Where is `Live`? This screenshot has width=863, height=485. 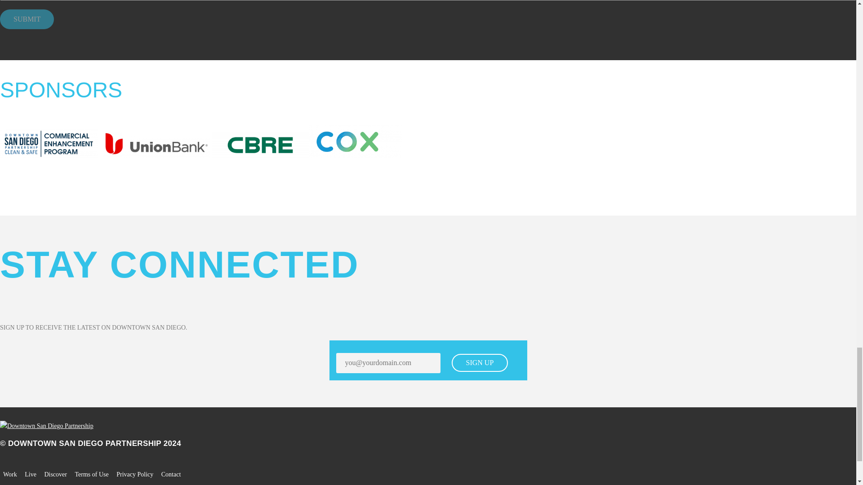 Live is located at coordinates (31, 474).